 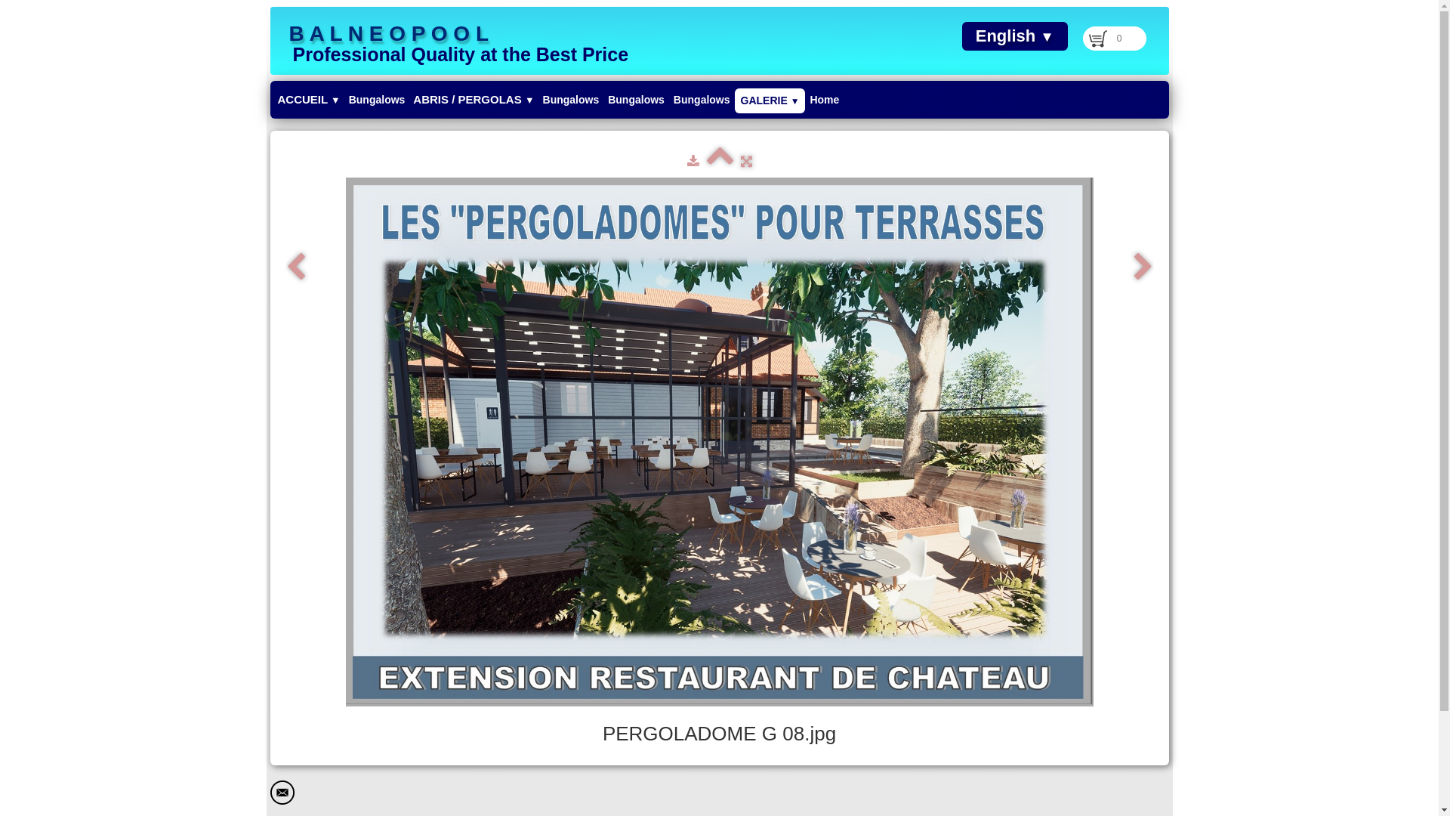 I want to click on Fullscreen, so click(x=745, y=162).